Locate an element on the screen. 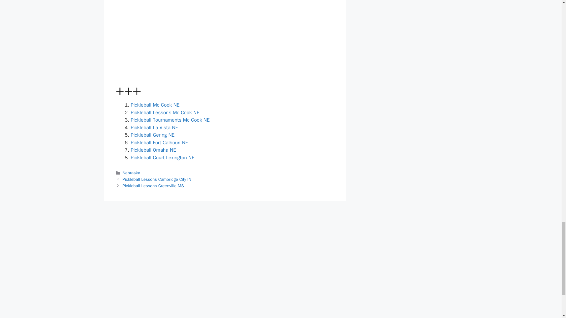 This screenshot has height=318, width=566. Pickleball Tournaments Mc Cook NE is located at coordinates (170, 120).